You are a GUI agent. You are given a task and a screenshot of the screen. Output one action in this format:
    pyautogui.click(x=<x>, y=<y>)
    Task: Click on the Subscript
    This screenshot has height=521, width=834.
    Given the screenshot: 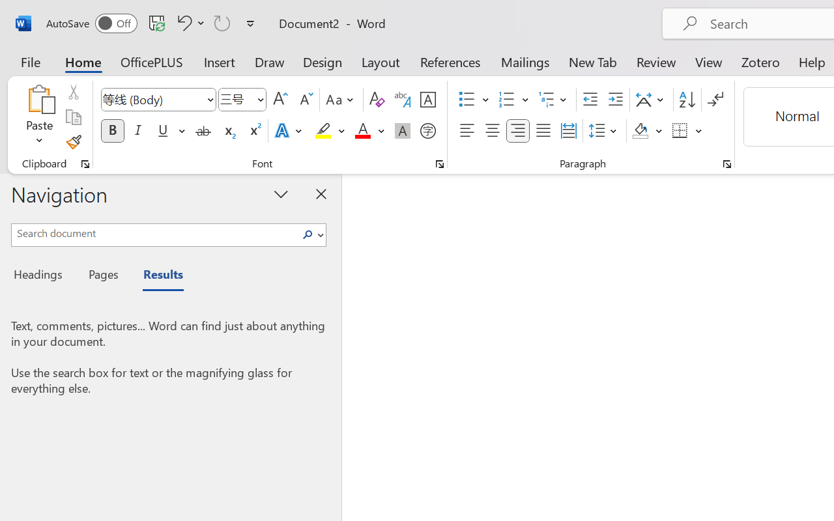 What is the action you would take?
    pyautogui.click(x=228, y=131)
    